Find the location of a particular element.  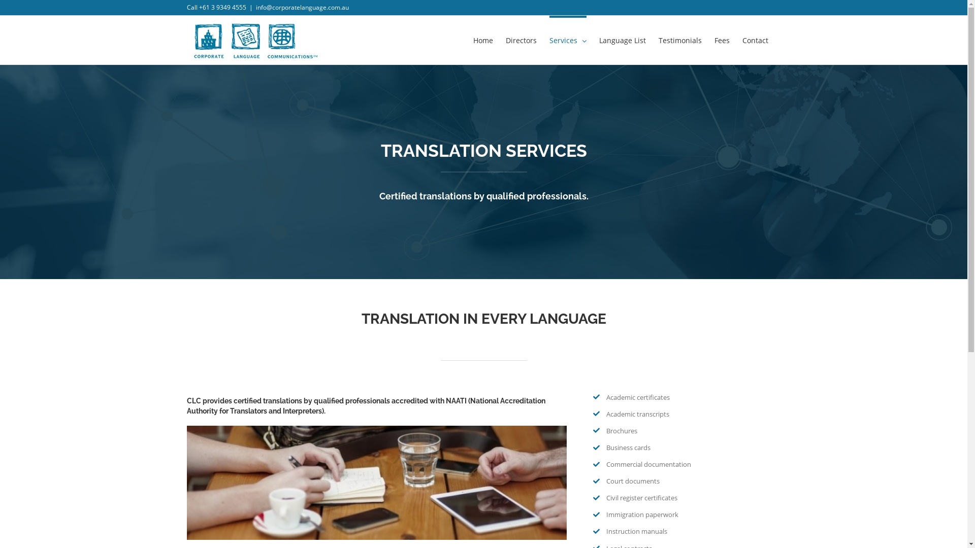

Services is located at coordinates (568, 40).